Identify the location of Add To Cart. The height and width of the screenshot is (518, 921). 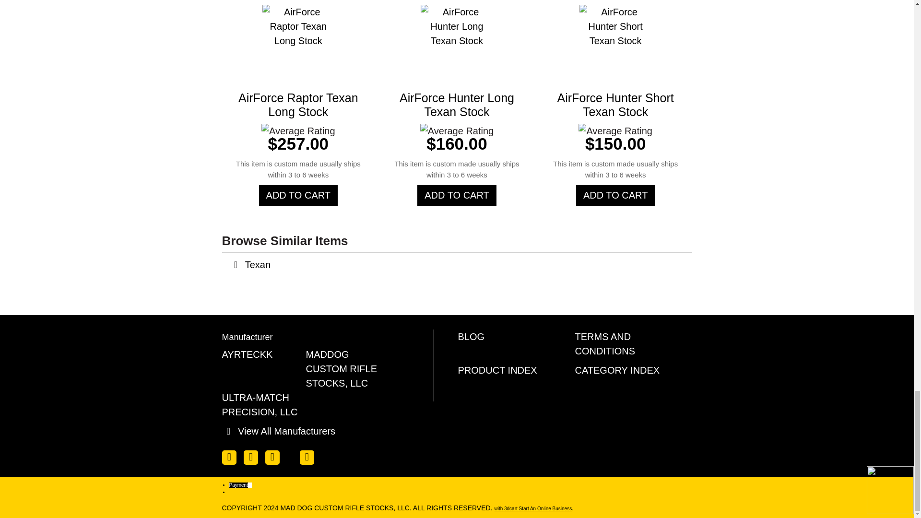
(615, 195).